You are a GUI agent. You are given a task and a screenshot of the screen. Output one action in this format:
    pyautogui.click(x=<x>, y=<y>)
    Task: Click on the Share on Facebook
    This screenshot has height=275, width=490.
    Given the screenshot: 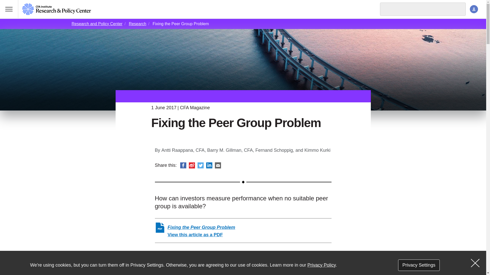 What is the action you would take?
    pyautogui.click(x=183, y=166)
    